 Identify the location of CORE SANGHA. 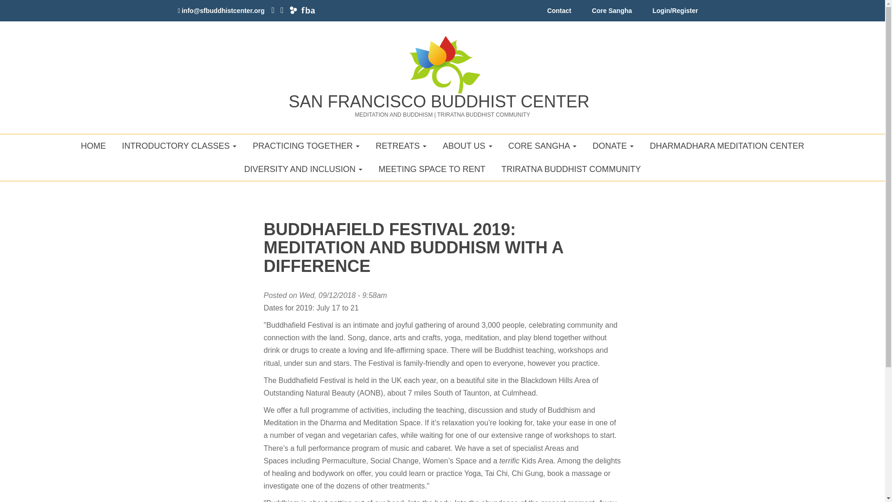
(542, 146).